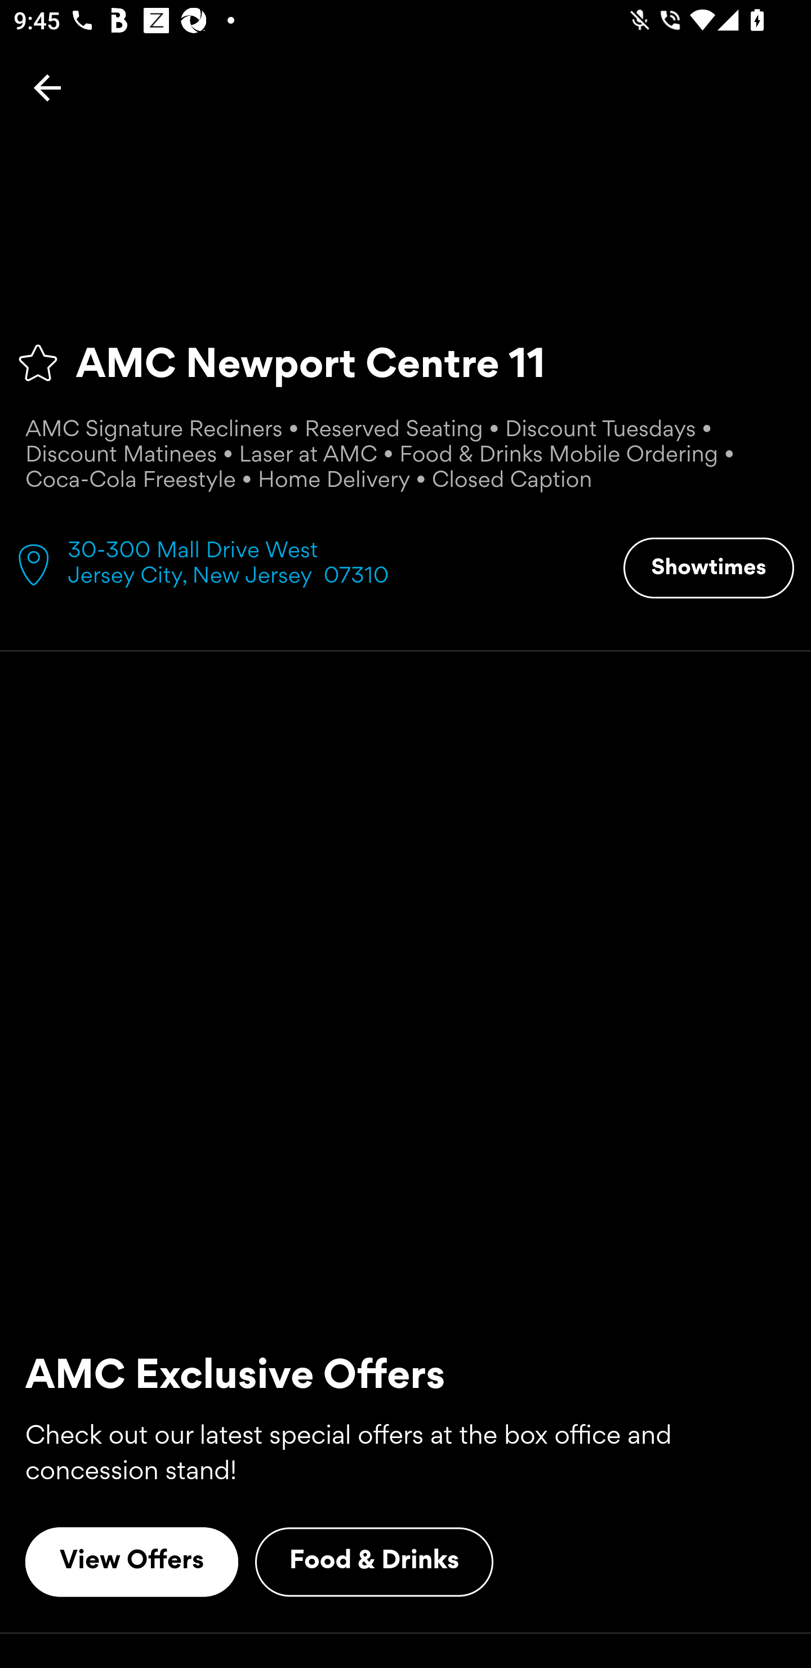  What do you see at coordinates (374, 1562) in the screenshot?
I see `Food & Drinks` at bounding box center [374, 1562].